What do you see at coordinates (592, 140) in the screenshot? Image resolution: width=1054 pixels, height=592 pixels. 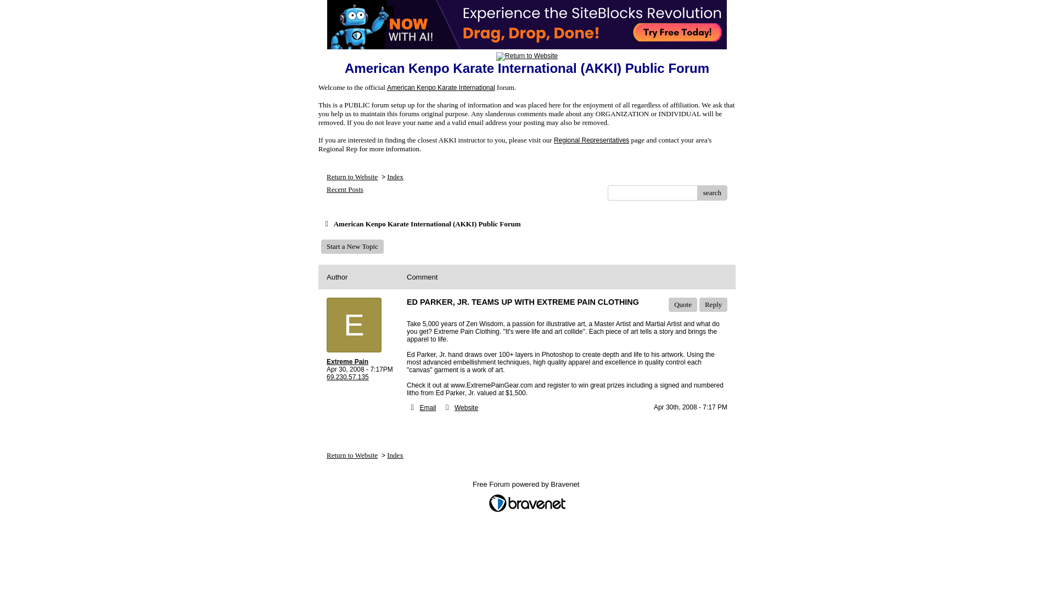 I see `Regional Representatives` at bounding box center [592, 140].